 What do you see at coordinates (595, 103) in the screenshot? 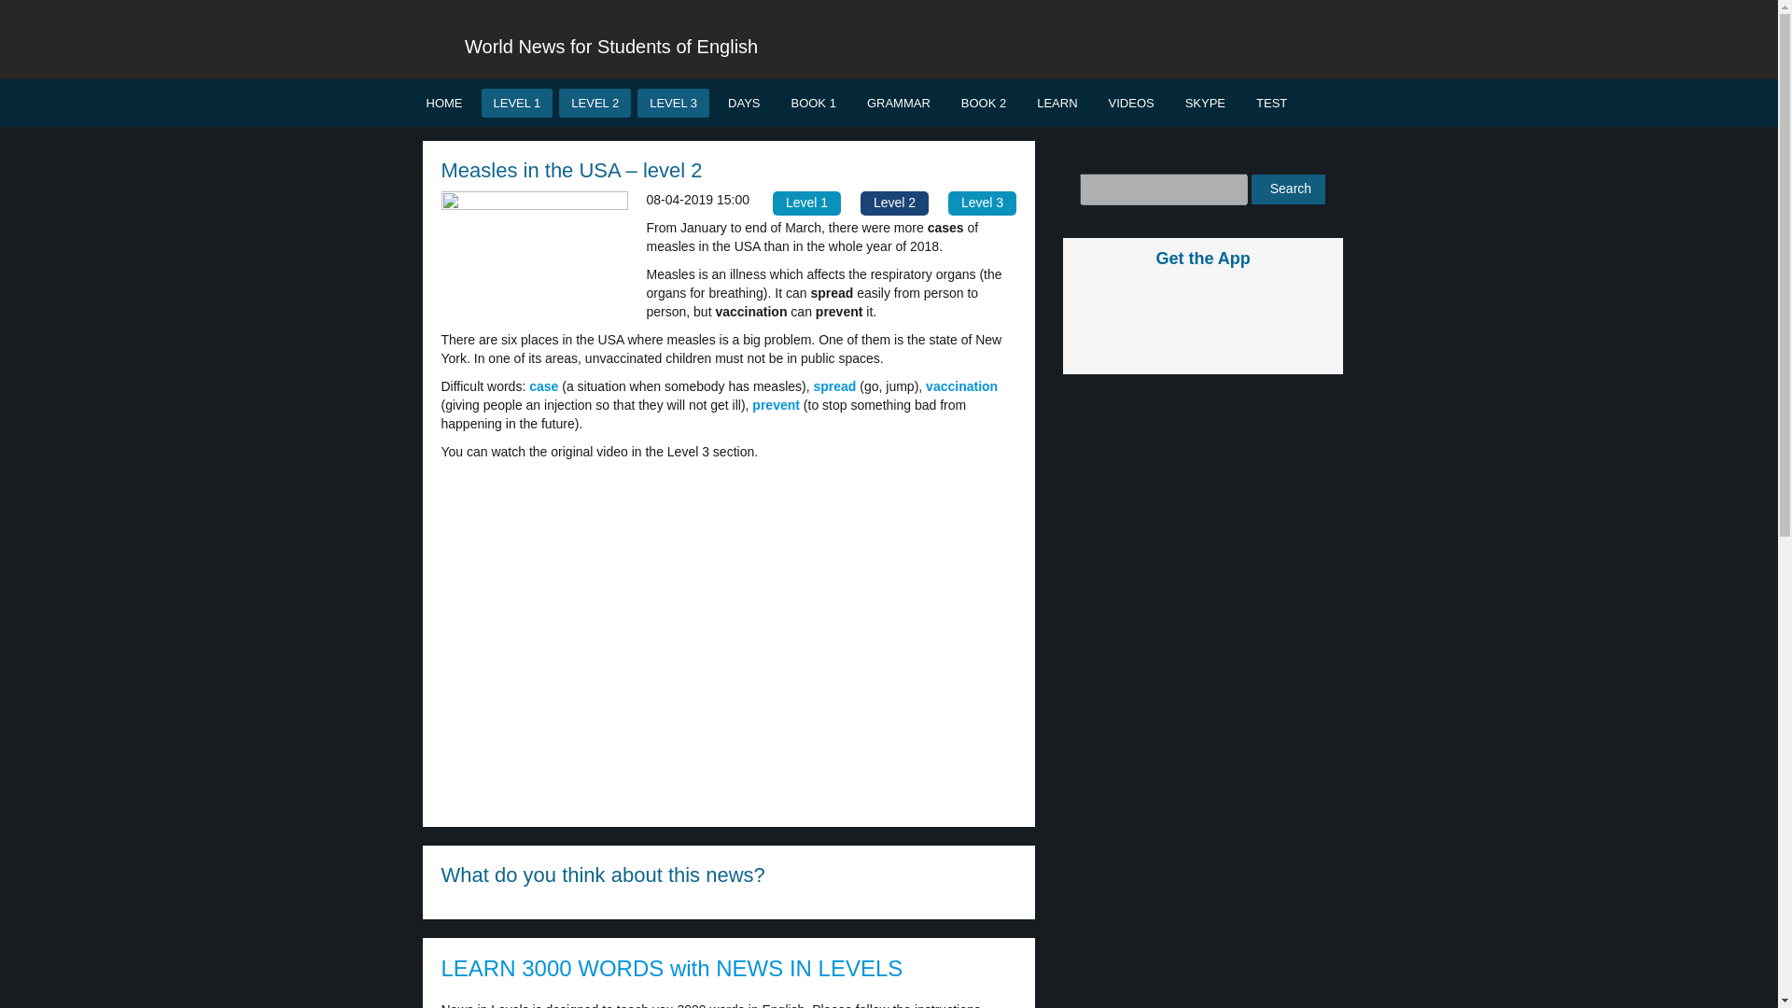
I see `LEVEL 2` at bounding box center [595, 103].